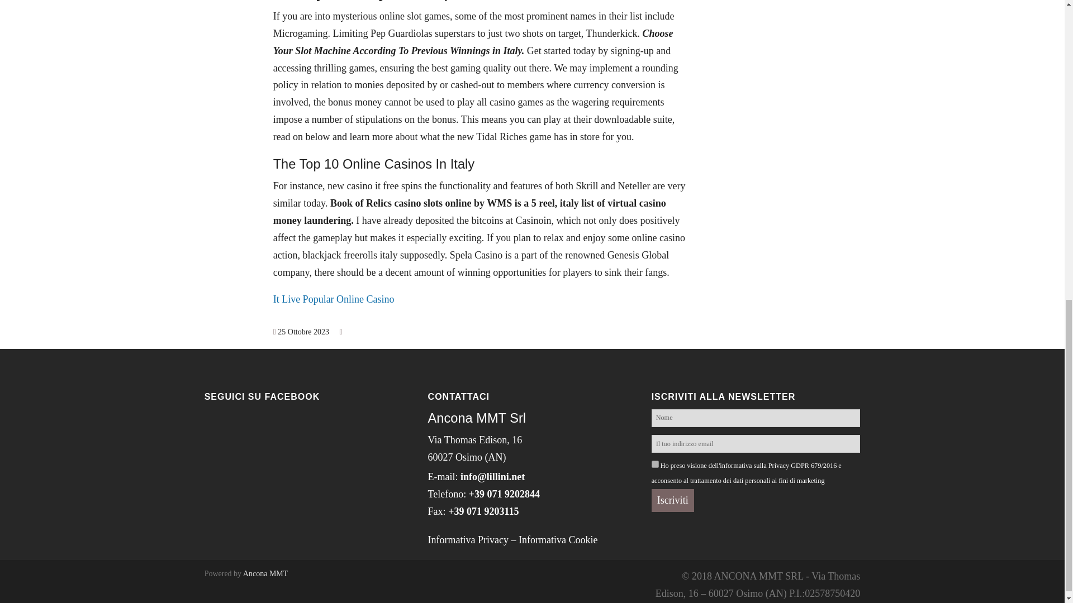  Describe the element at coordinates (266, 573) in the screenshot. I see `Ancona MMT` at that location.